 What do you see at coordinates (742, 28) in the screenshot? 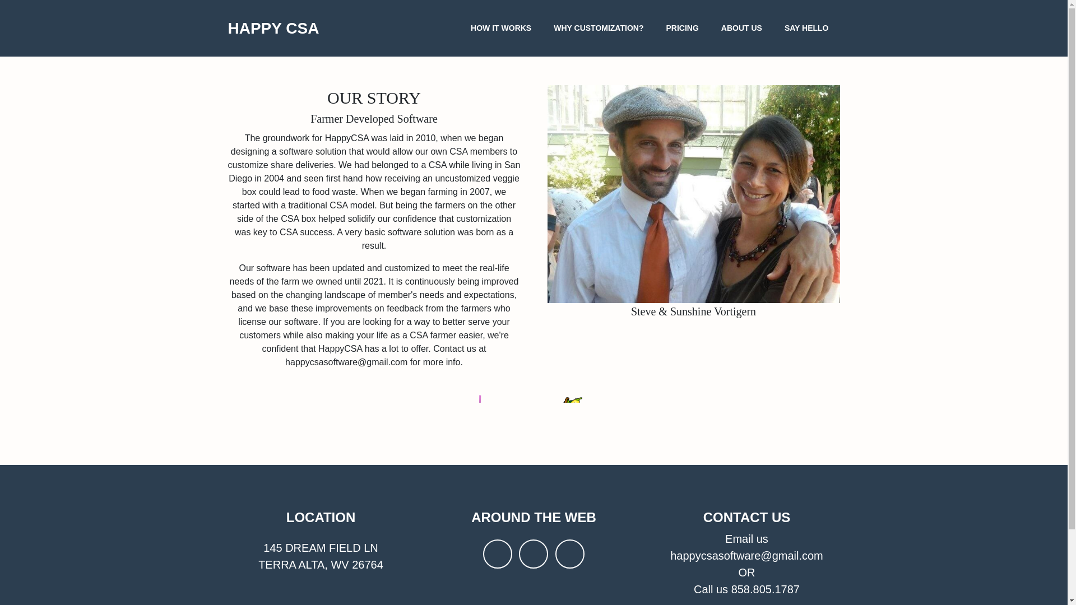
I see `ABOUT US` at bounding box center [742, 28].